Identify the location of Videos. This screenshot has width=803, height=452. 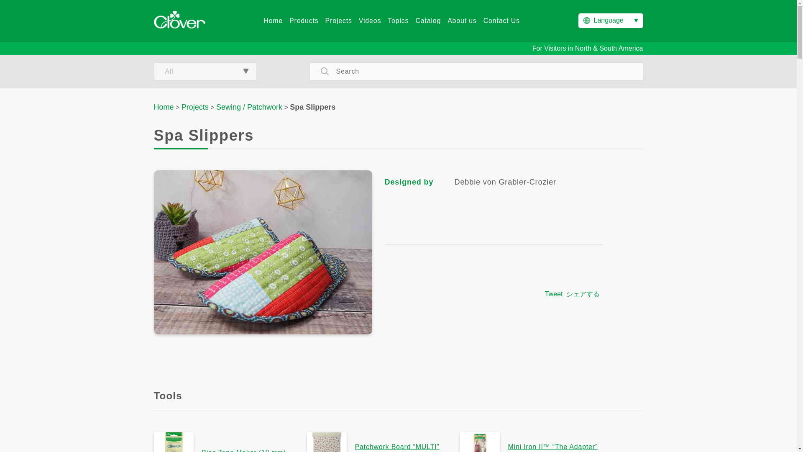
(370, 21).